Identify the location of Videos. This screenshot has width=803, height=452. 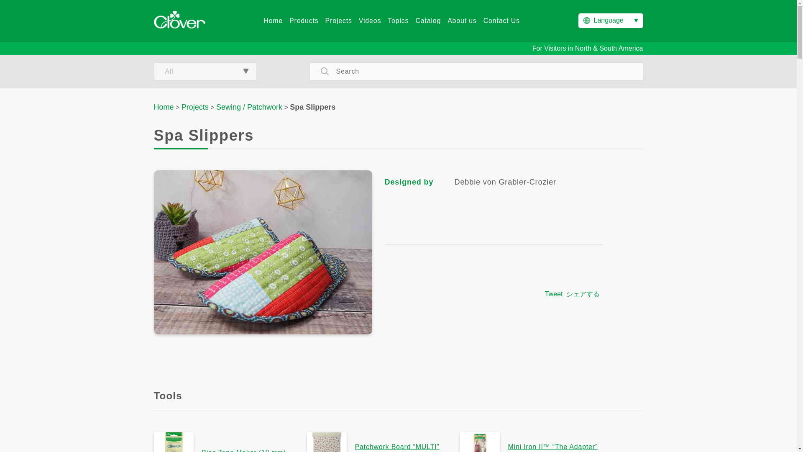
(370, 21).